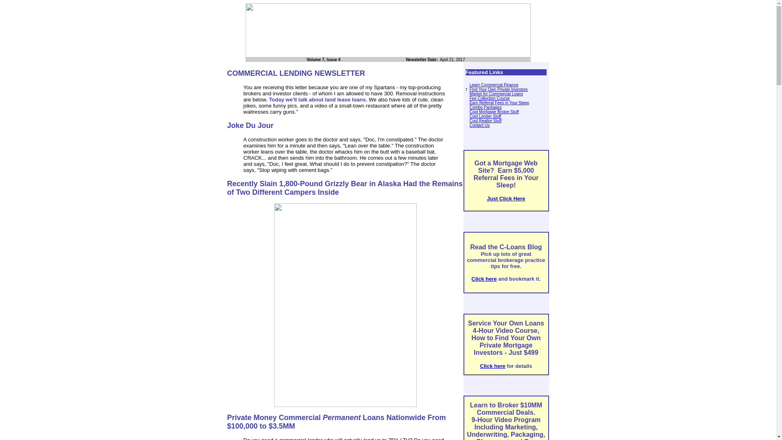 This screenshot has height=440, width=782. Describe the element at coordinates (490, 99) in the screenshot. I see `Fee Collection Course` at that location.